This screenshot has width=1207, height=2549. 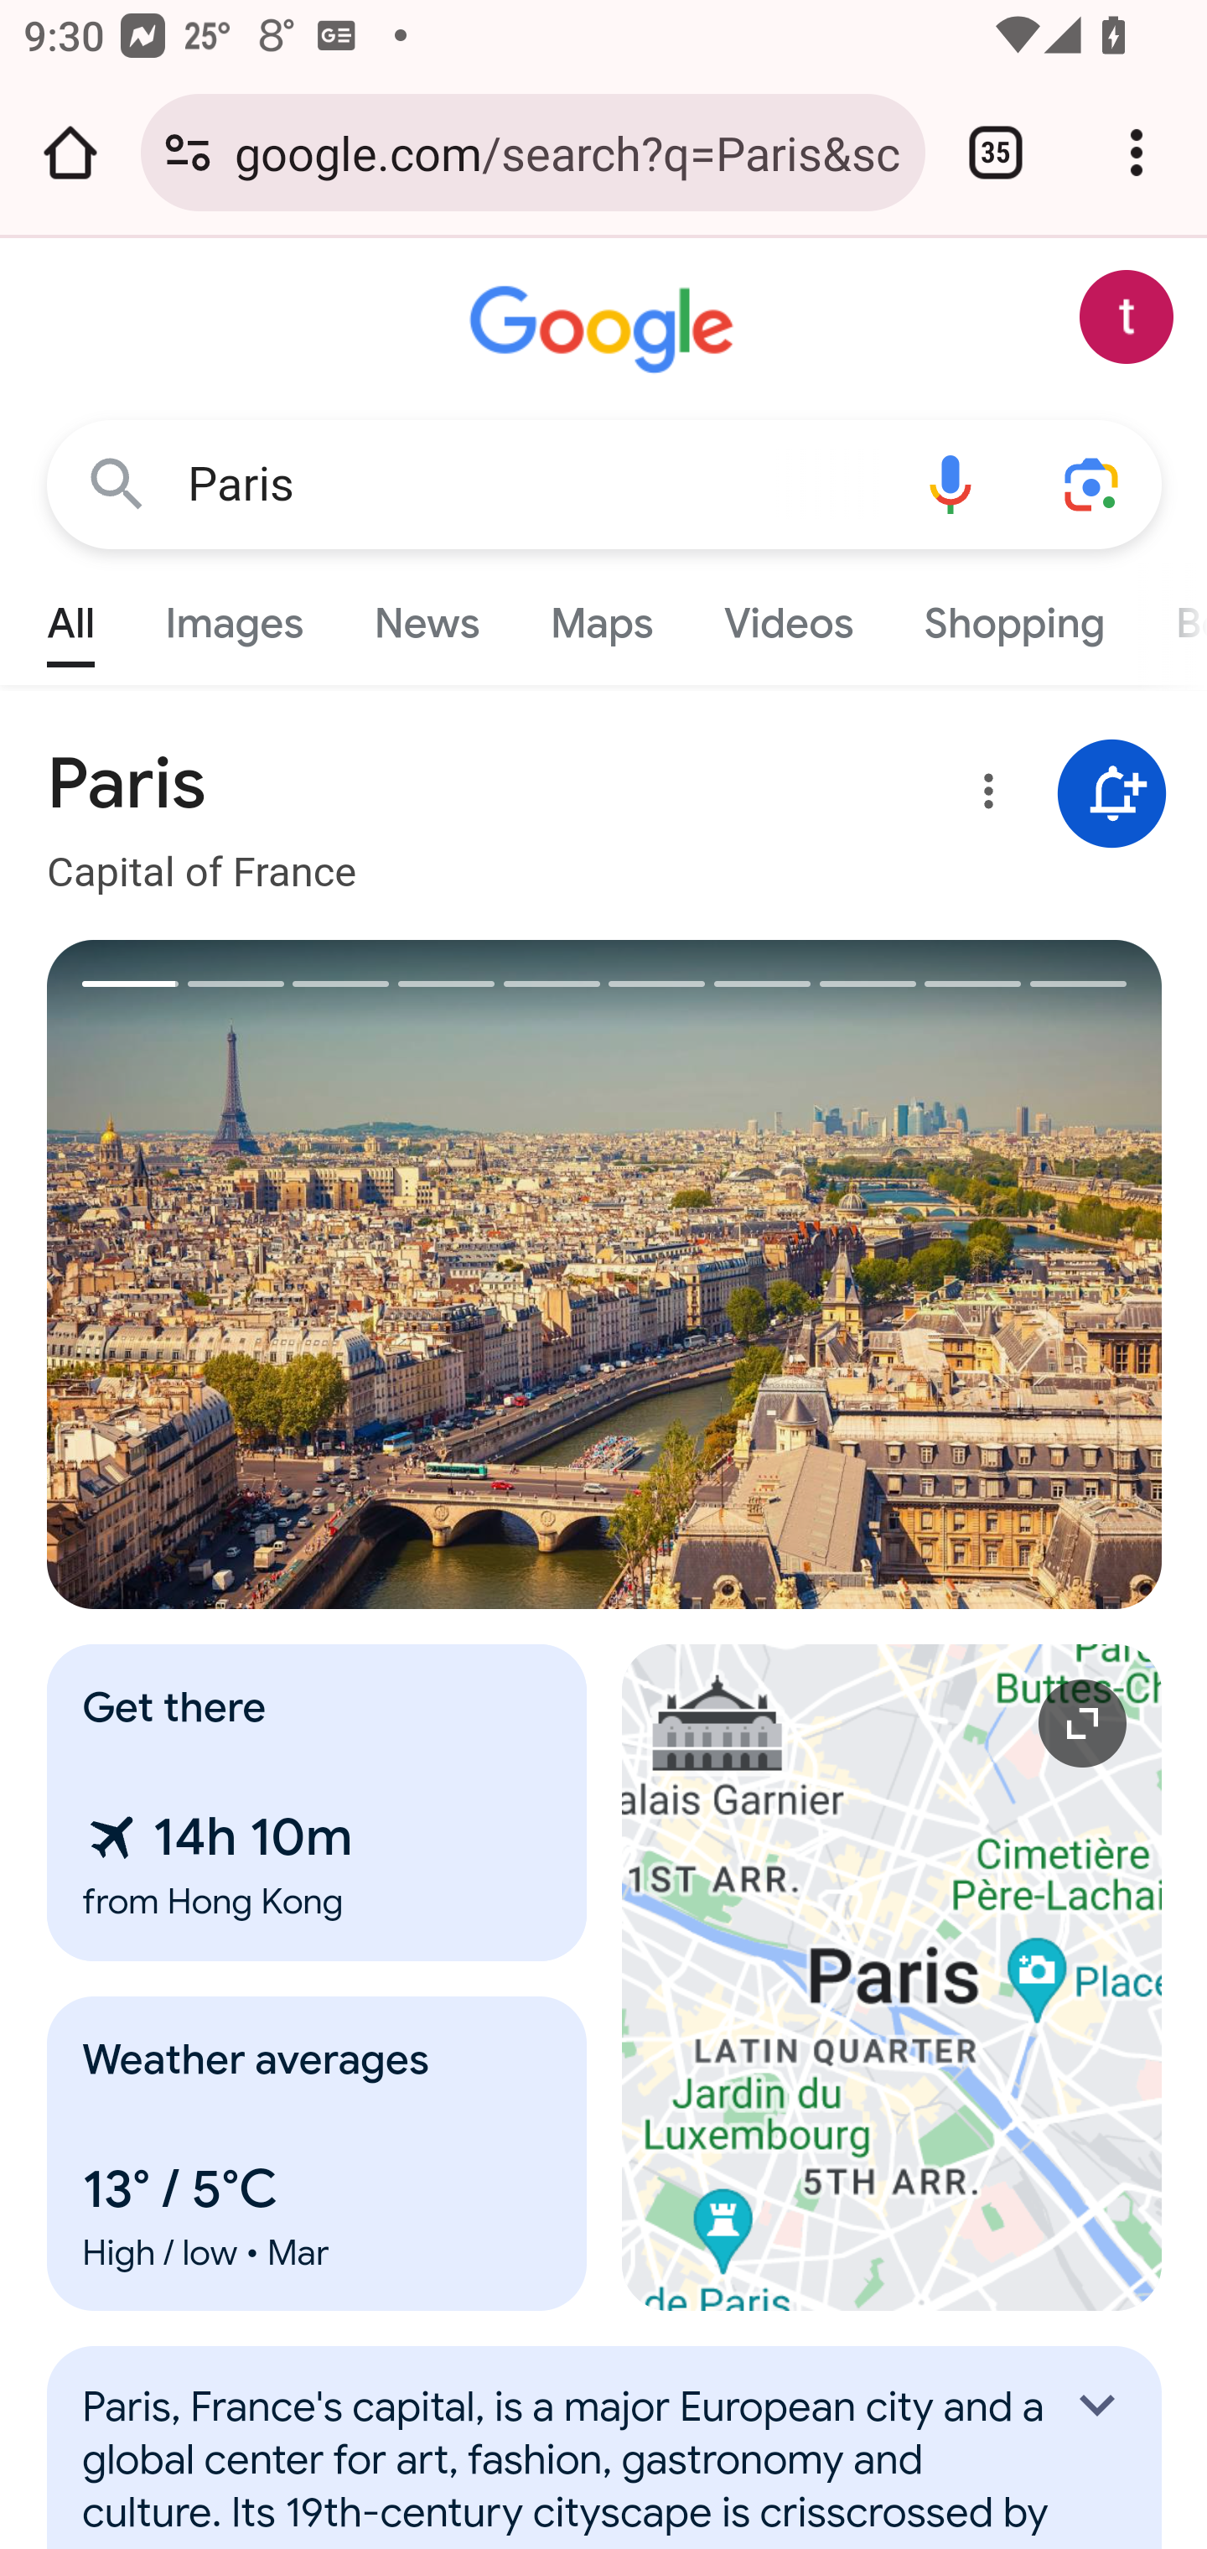 What do you see at coordinates (1093, 483) in the screenshot?
I see `Search using your camera or photos` at bounding box center [1093, 483].